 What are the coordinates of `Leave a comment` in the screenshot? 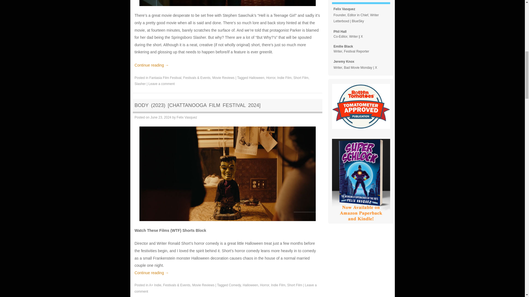 It's located at (161, 84).